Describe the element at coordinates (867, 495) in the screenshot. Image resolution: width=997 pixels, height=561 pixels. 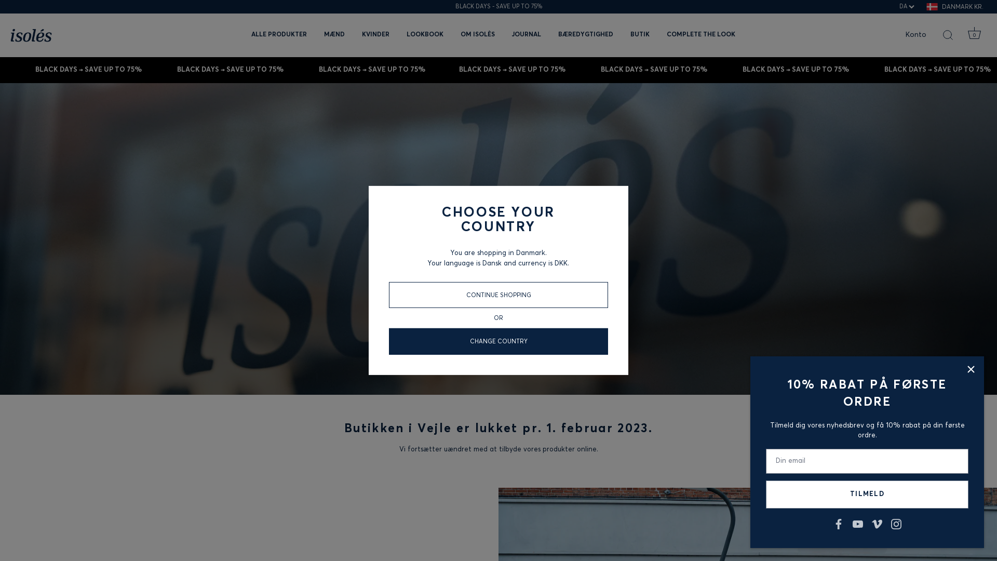
I see `TILMELD` at that location.